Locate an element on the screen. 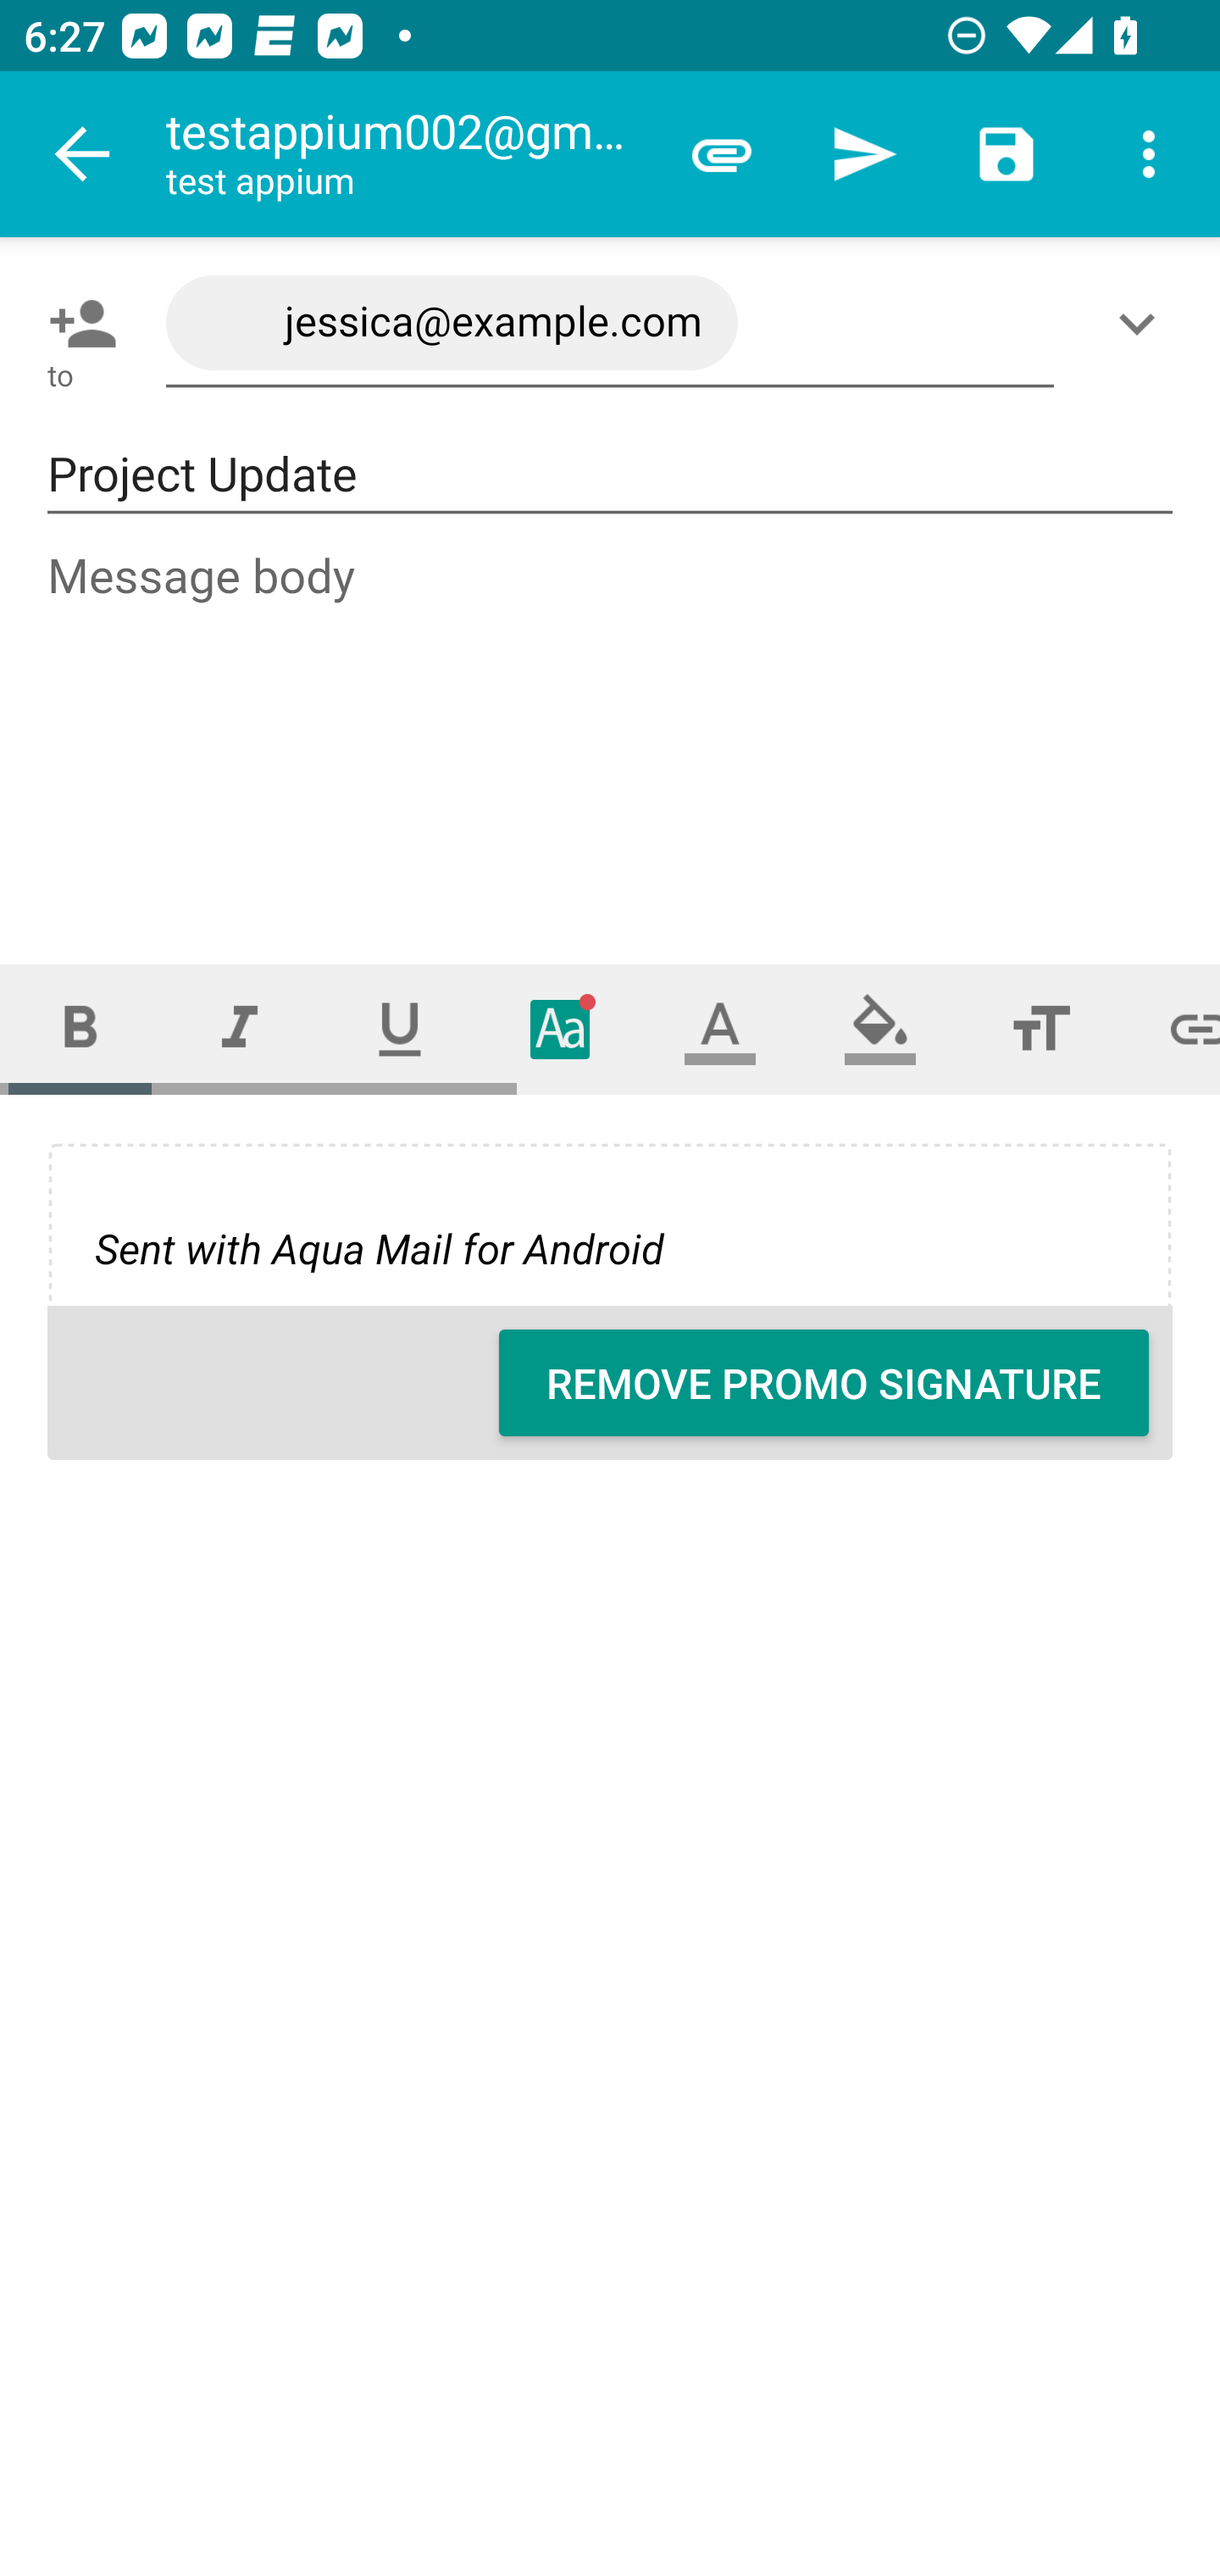 Image resolution: width=1220 pixels, height=2576 pixels. Send is located at coordinates (864, 154).